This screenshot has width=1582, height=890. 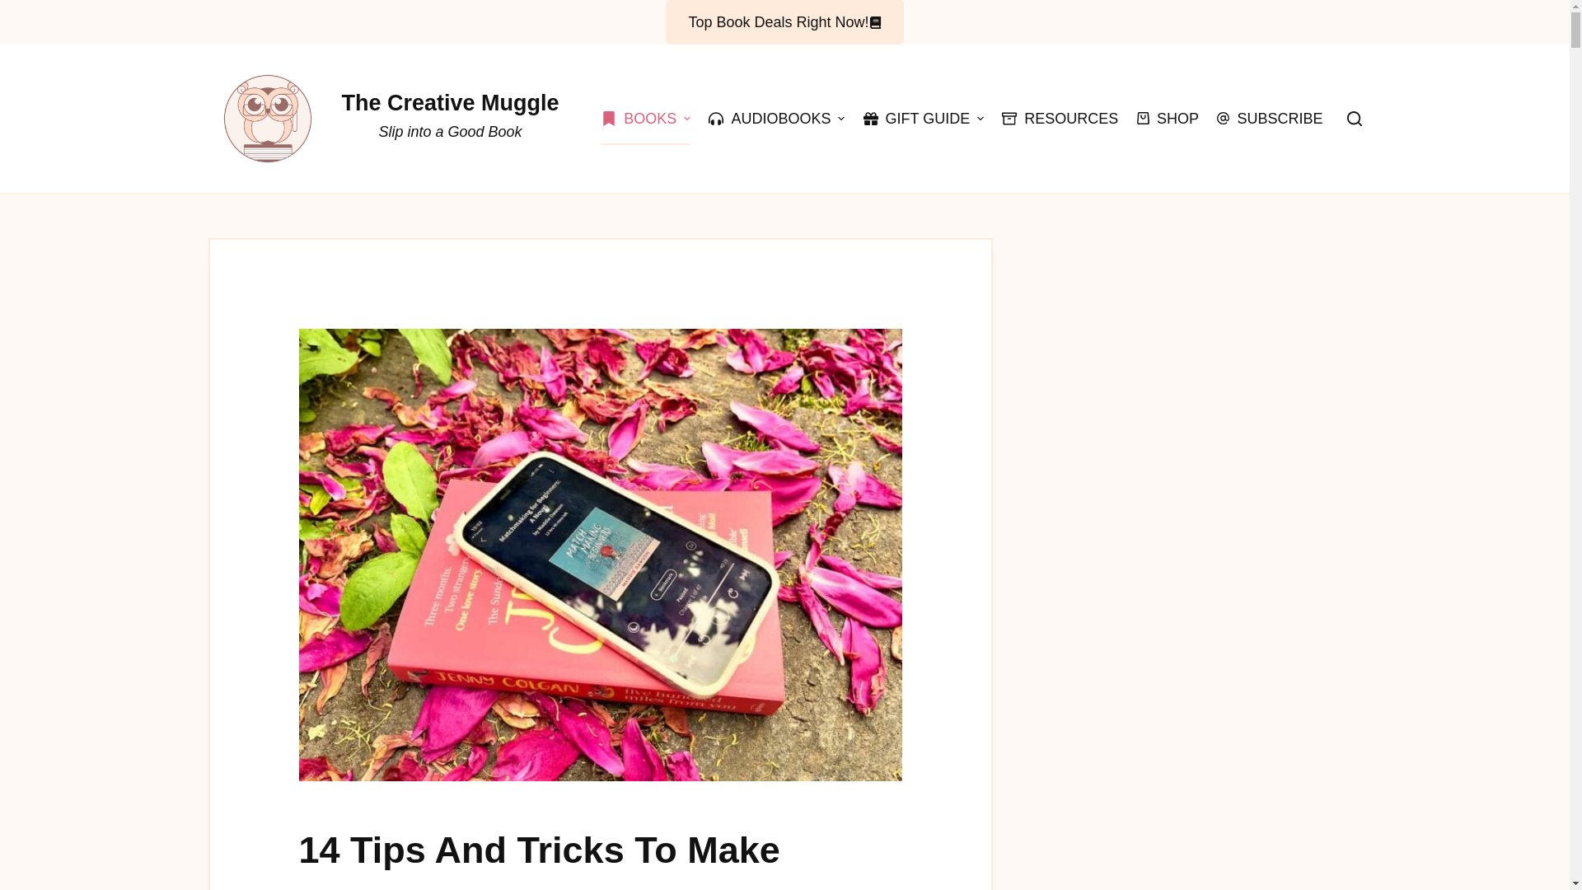 I want to click on Skip to content, so click(x=16, y=8).